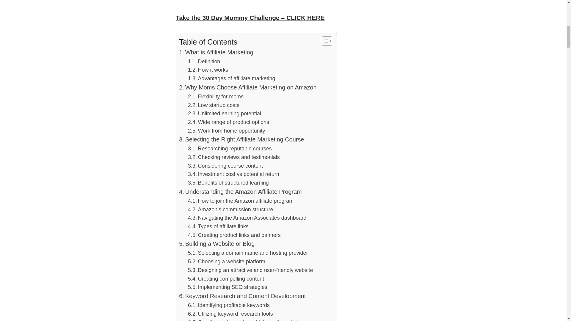 Image resolution: width=571 pixels, height=321 pixels. What do you see at coordinates (230, 149) in the screenshot?
I see `Researching reputable courses` at bounding box center [230, 149].